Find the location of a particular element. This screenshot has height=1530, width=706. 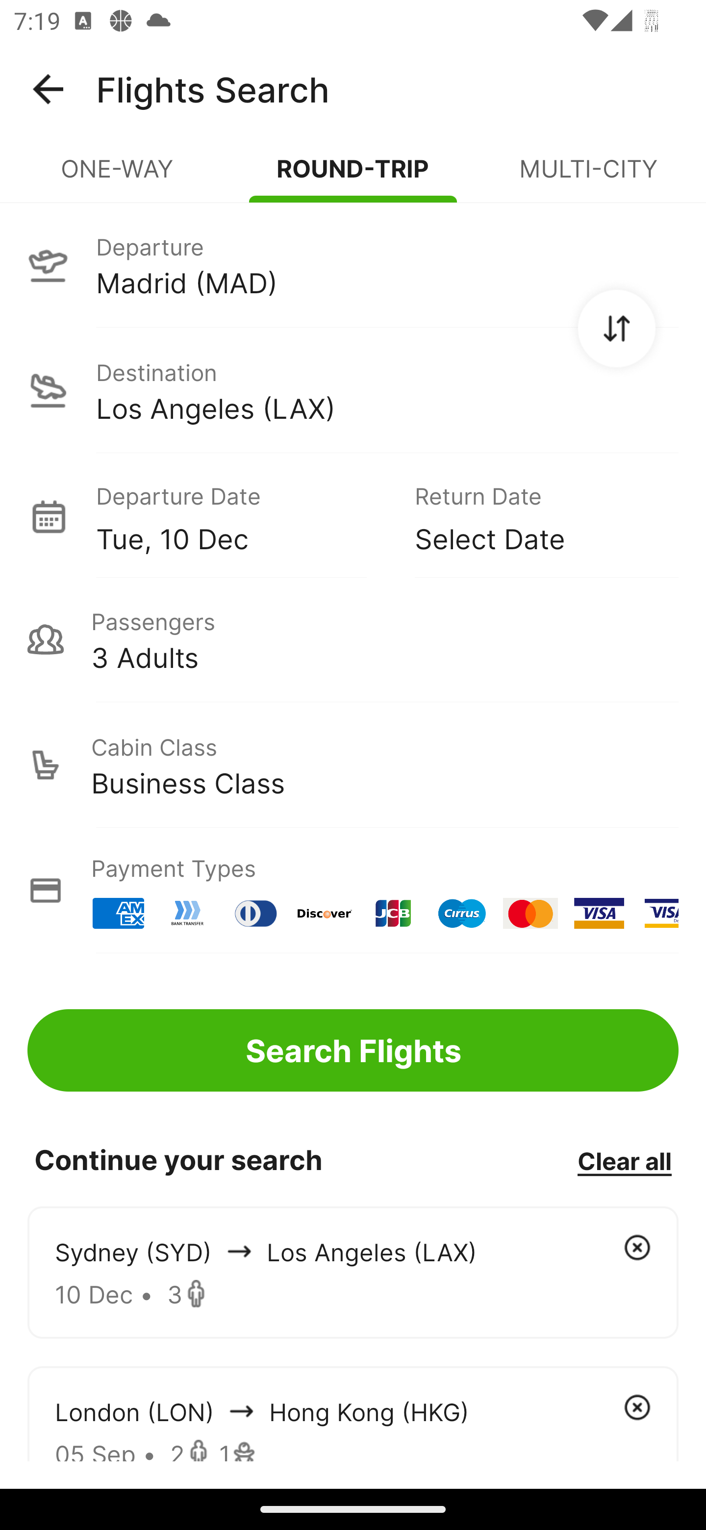

Departure Madrid (MAD) is located at coordinates (353, 264).